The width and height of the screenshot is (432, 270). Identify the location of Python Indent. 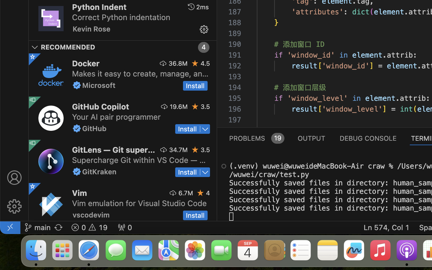
(99, 7).